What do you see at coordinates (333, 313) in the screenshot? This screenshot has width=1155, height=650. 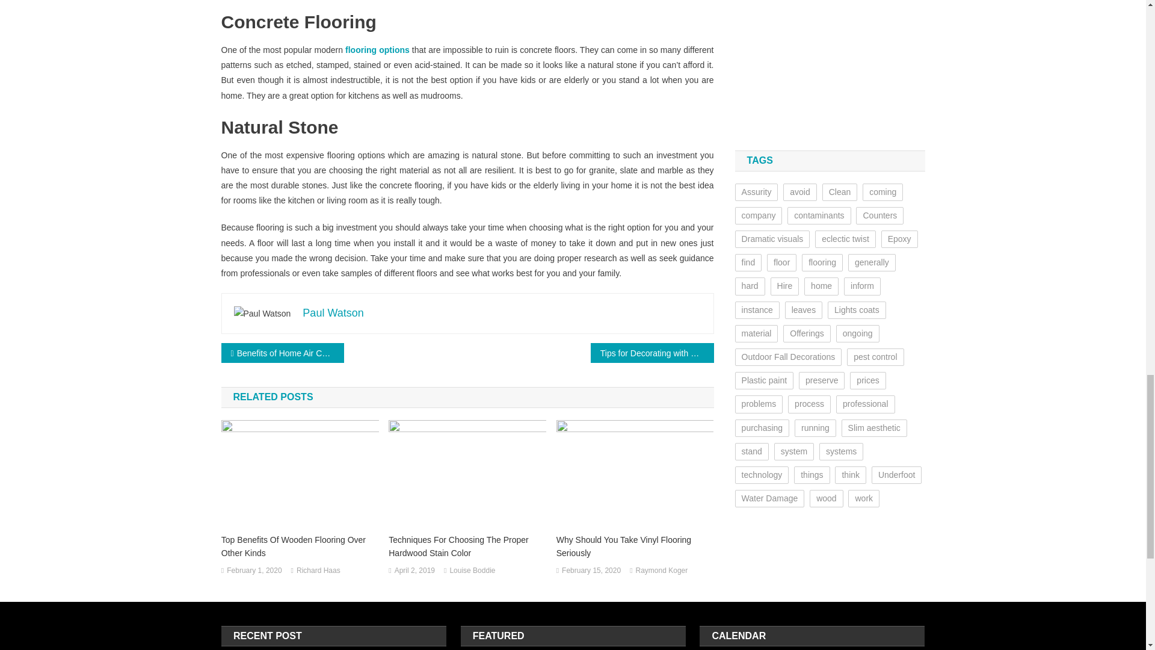 I see `Paul Watson` at bounding box center [333, 313].